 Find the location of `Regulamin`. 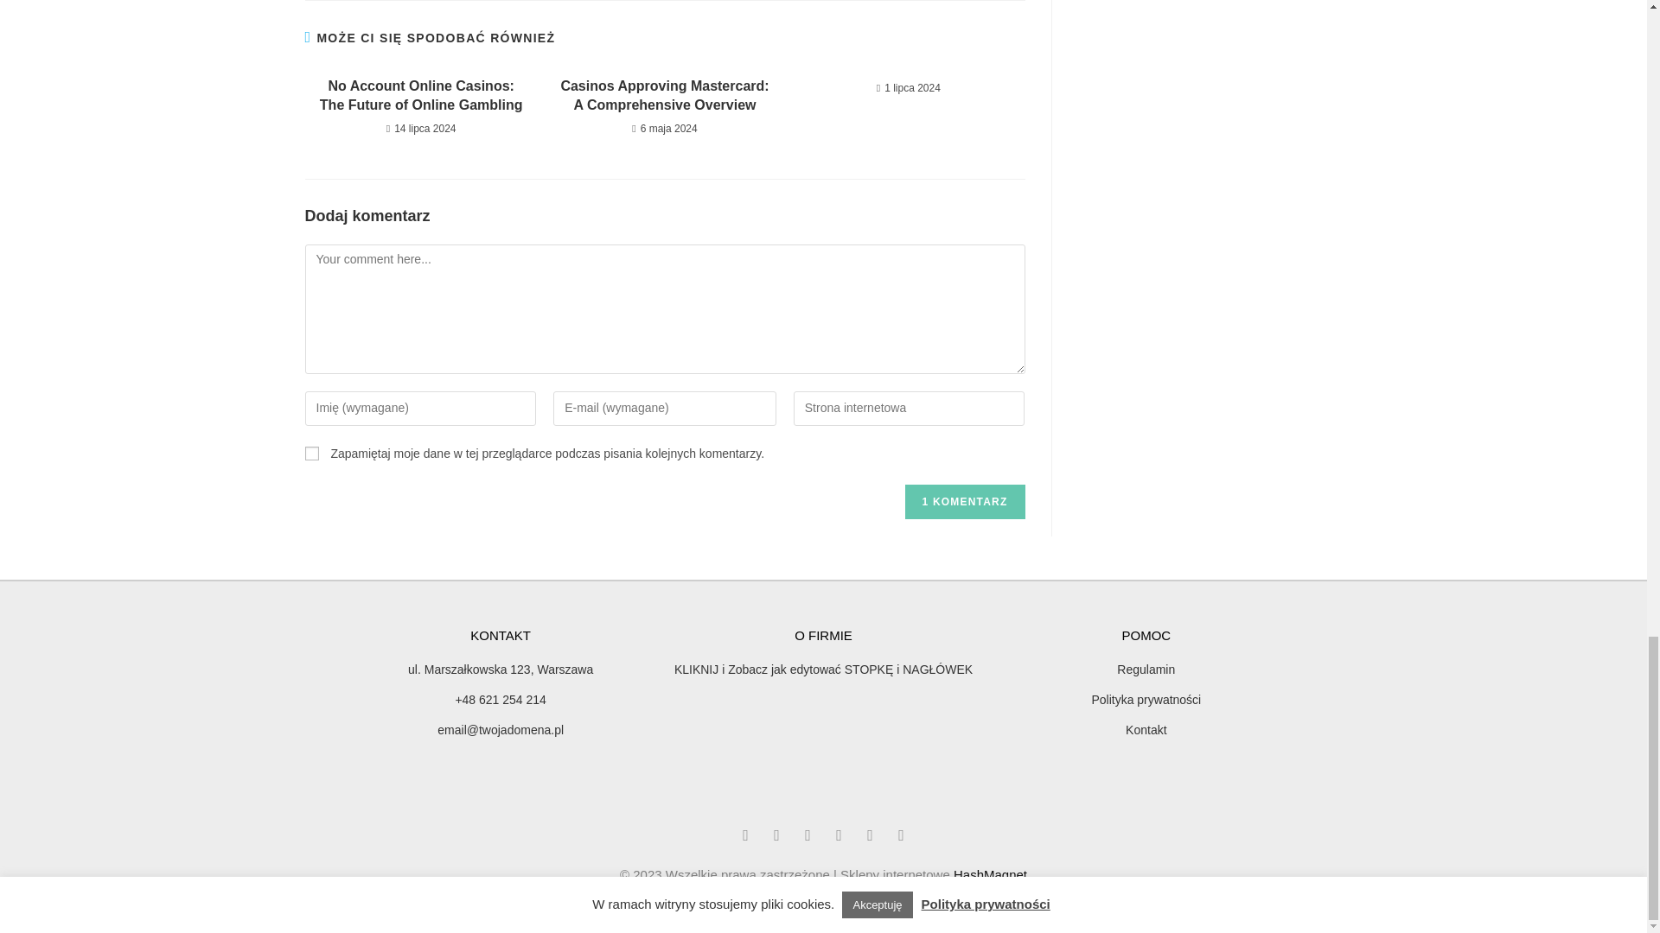

Regulamin is located at coordinates (1146, 670).